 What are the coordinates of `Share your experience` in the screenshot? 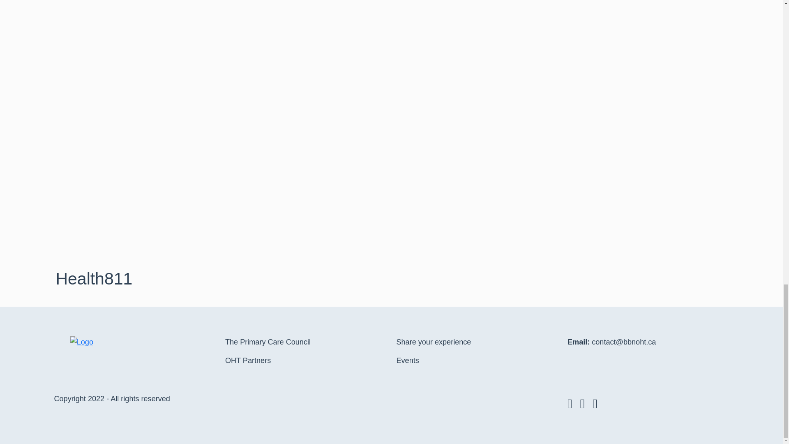 It's located at (433, 342).